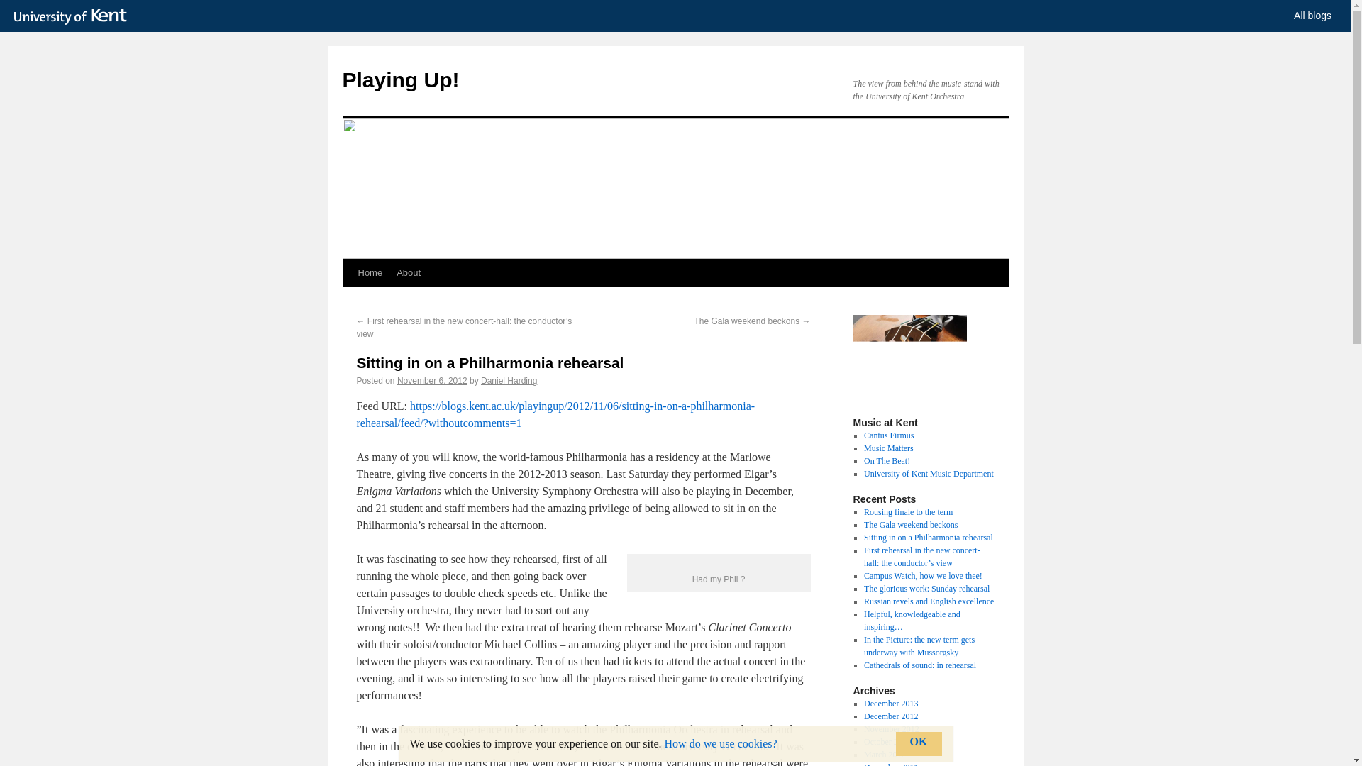  What do you see at coordinates (74, 16) in the screenshot?
I see `University of Kent website homepage` at bounding box center [74, 16].